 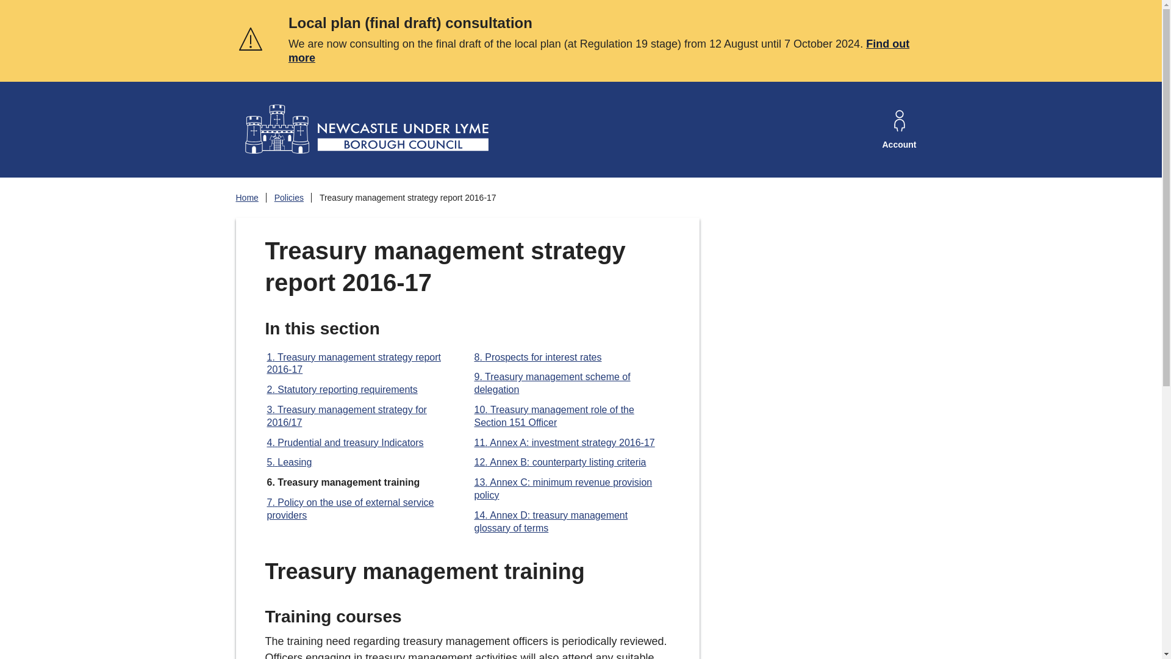 What do you see at coordinates (350, 509) in the screenshot?
I see `Policy on the use of external service providers` at bounding box center [350, 509].